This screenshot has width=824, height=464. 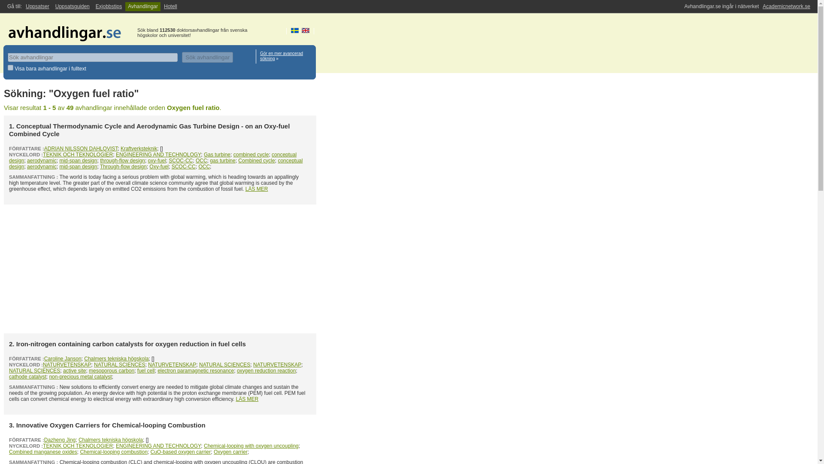 What do you see at coordinates (251, 155) in the screenshot?
I see `combined cycle` at bounding box center [251, 155].